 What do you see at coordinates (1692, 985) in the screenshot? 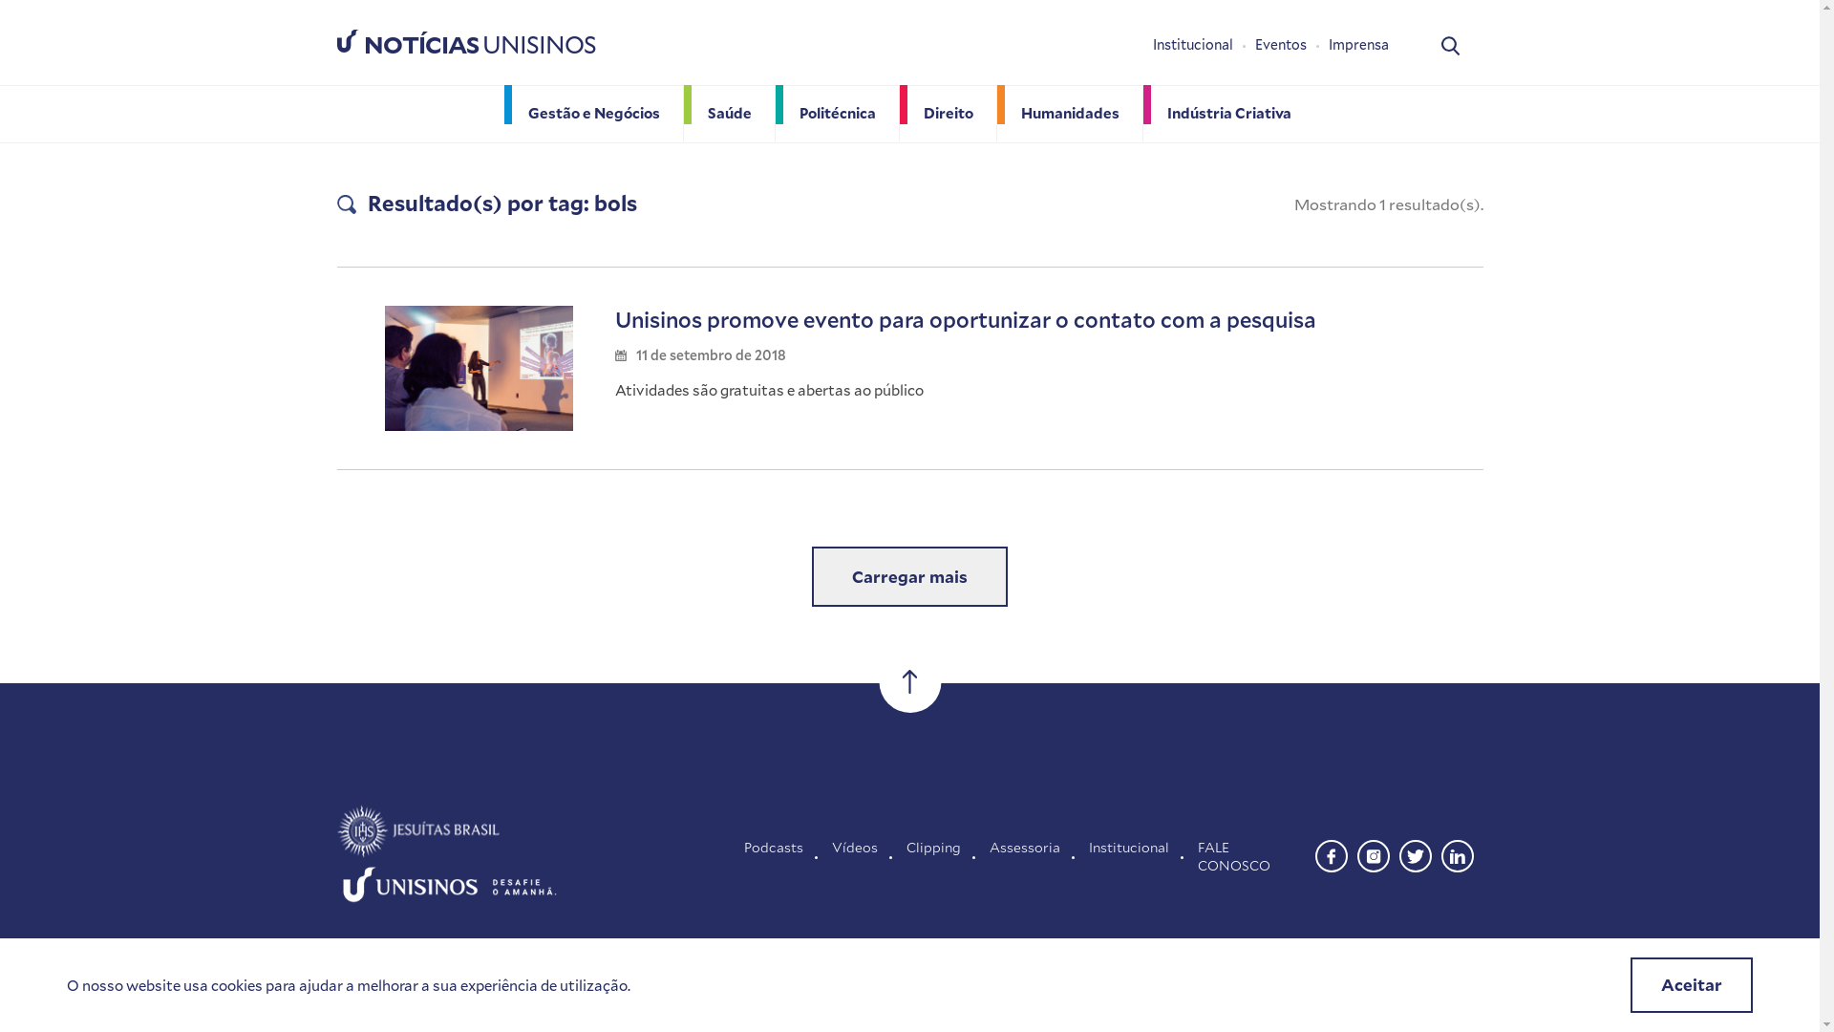
I see `Aceitar` at bounding box center [1692, 985].